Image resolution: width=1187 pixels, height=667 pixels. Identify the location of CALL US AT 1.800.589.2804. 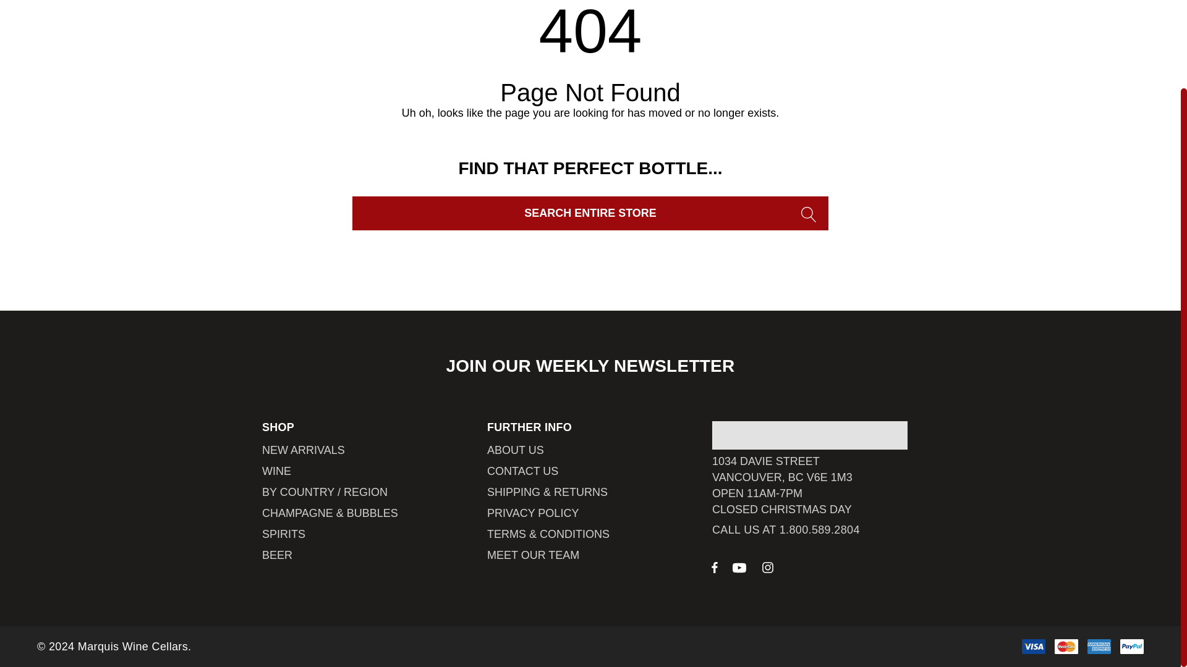
(786, 529).